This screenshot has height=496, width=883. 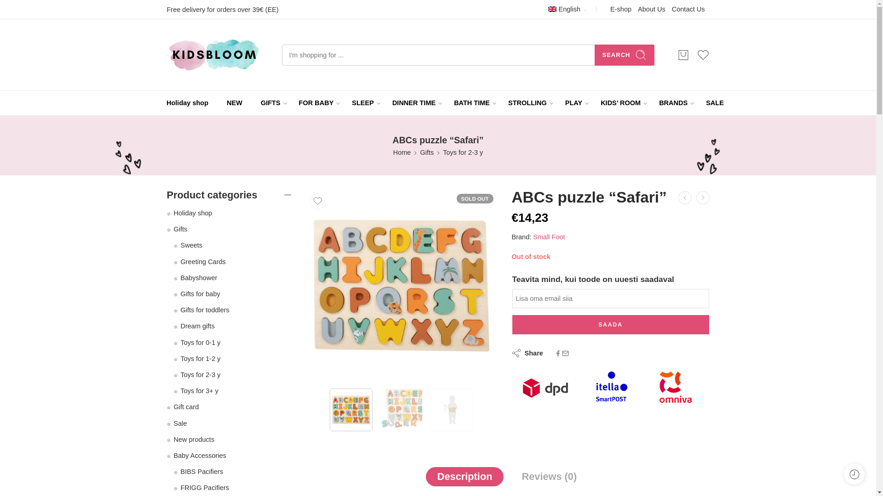 I want to click on Saada, so click(x=610, y=324).